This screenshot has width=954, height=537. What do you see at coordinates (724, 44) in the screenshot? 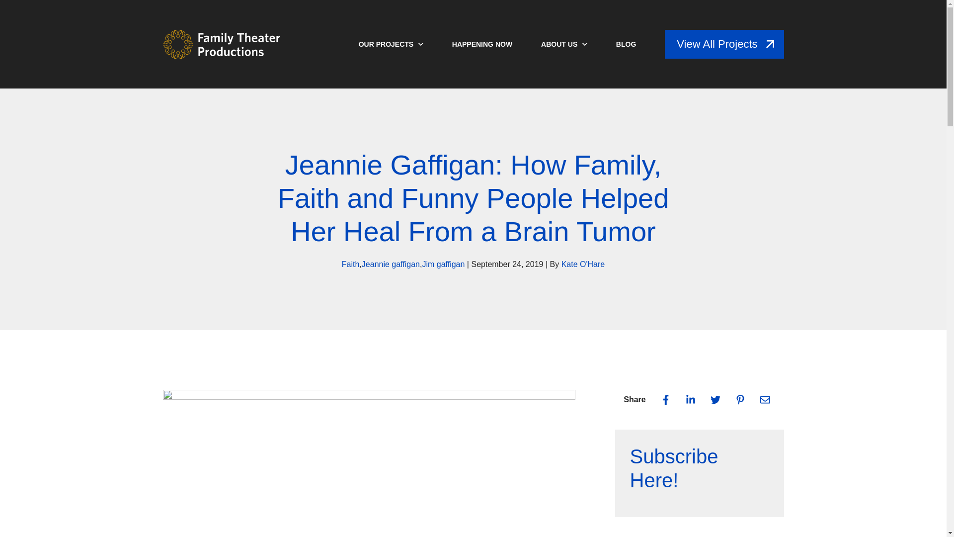
I see `View All Projects` at bounding box center [724, 44].